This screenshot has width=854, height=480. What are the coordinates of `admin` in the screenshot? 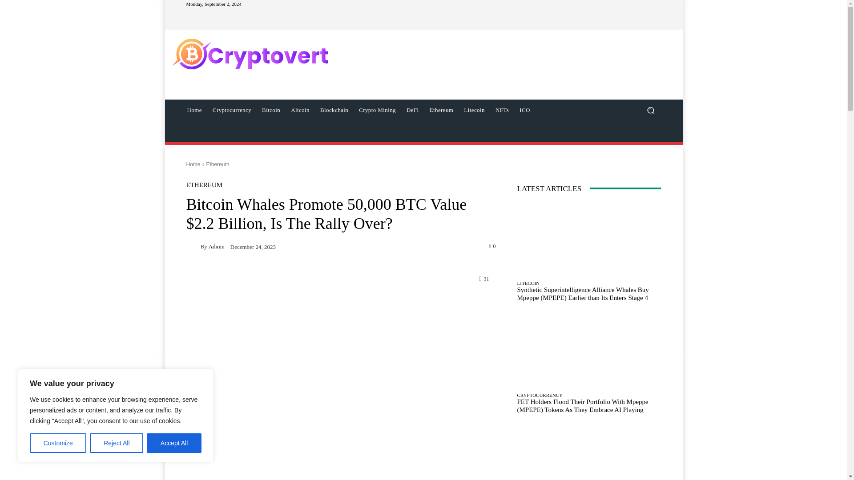 It's located at (193, 246).